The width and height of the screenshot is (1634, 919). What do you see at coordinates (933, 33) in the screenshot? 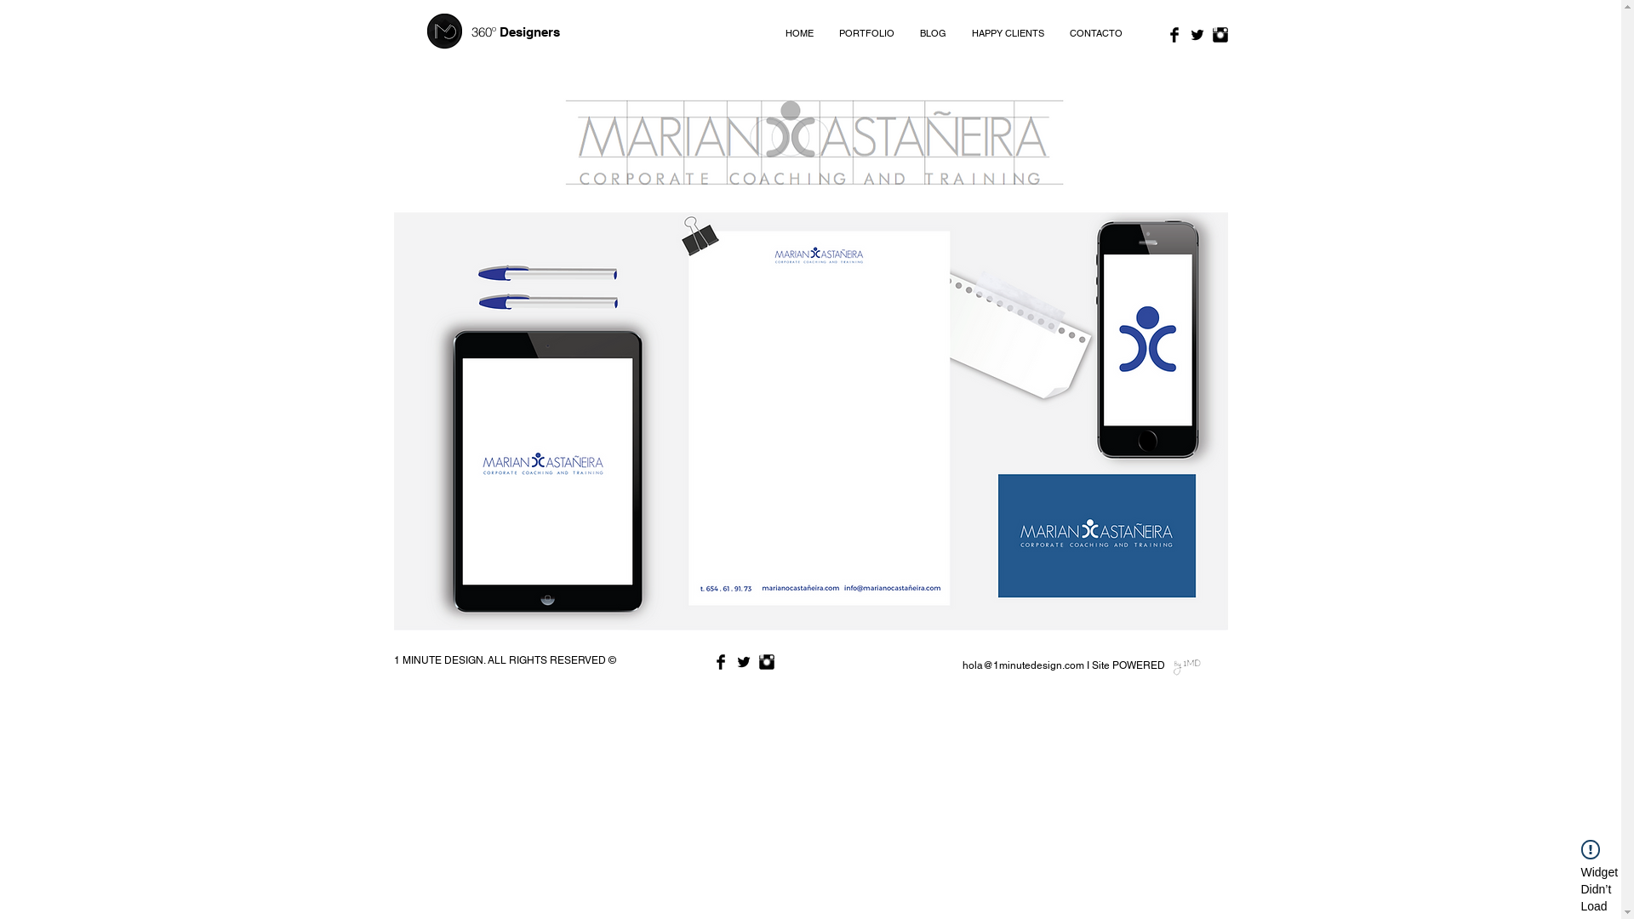
I see `BLOG` at bounding box center [933, 33].